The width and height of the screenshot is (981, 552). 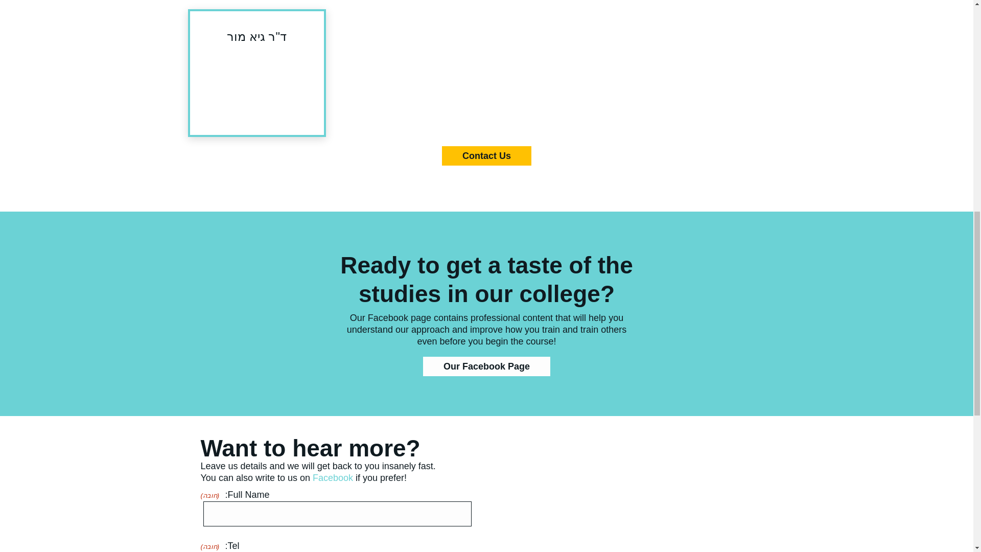 What do you see at coordinates (333, 477) in the screenshot?
I see `Facebook` at bounding box center [333, 477].